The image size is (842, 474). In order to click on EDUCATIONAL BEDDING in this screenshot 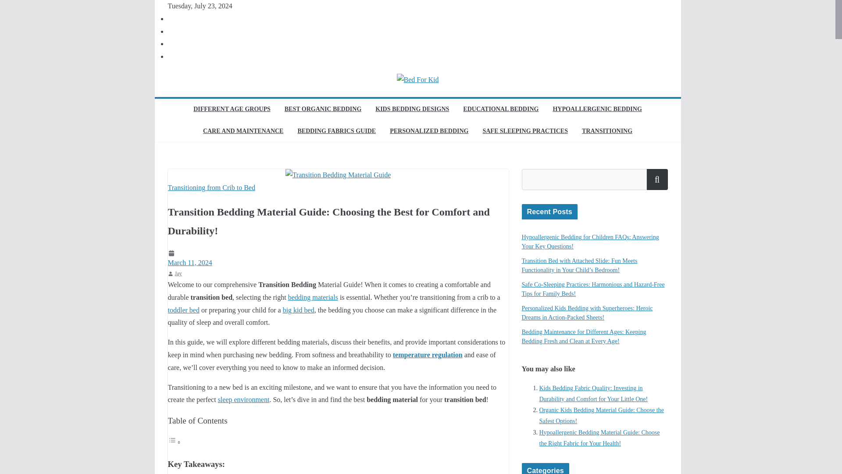, I will do `click(501, 110)`.